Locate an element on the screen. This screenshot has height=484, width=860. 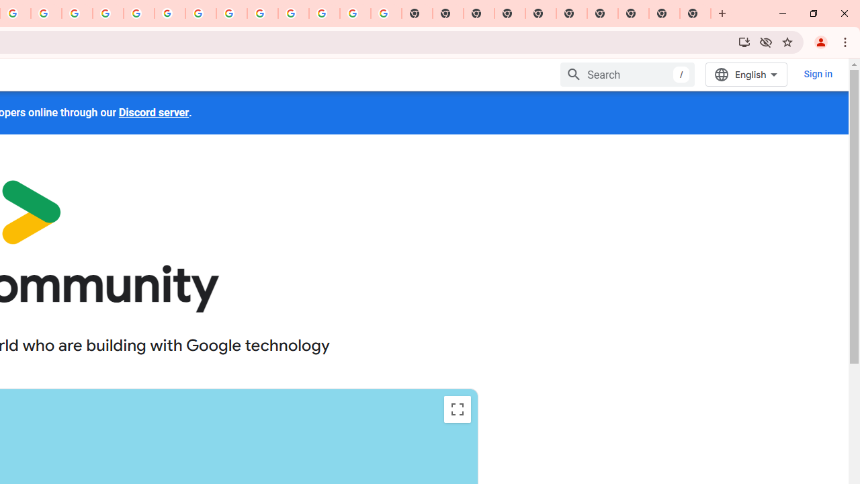
Google Images is located at coordinates (386, 13).